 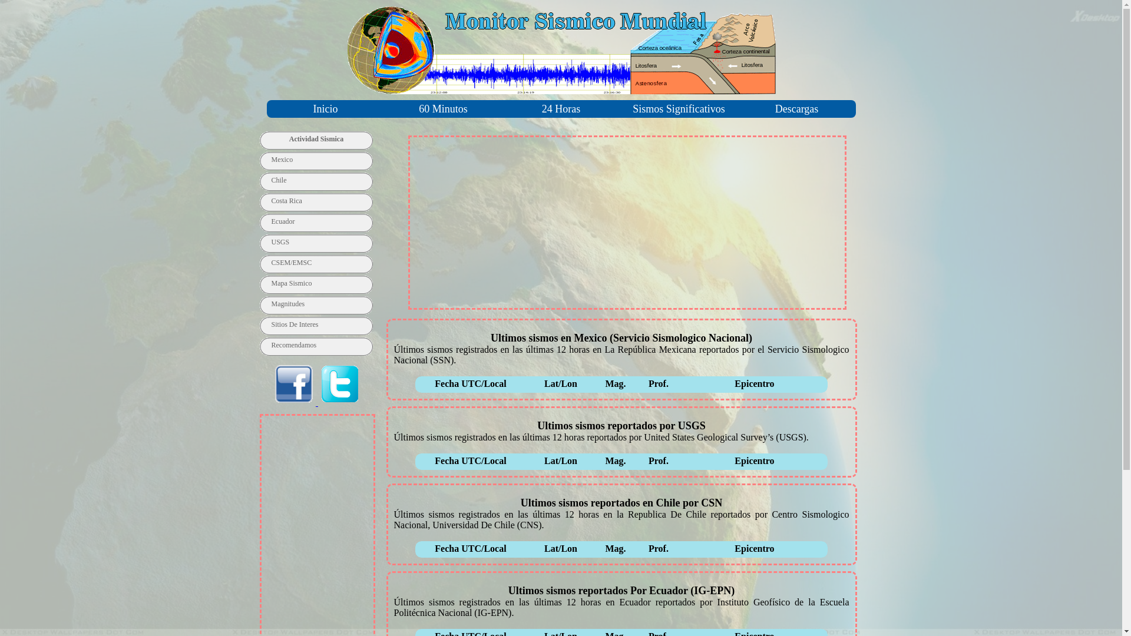 What do you see at coordinates (205, 14) in the screenshot?
I see `Servicios` at bounding box center [205, 14].